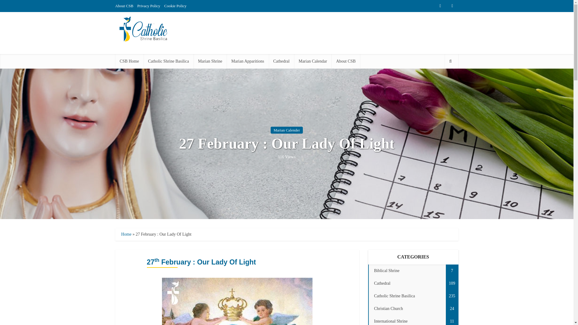 This screenshot has width=578, height=325. What do you see at coordinates (312, 61) in the screenshot?
I see `Marian Calendar` at bounding box center [312, 61].